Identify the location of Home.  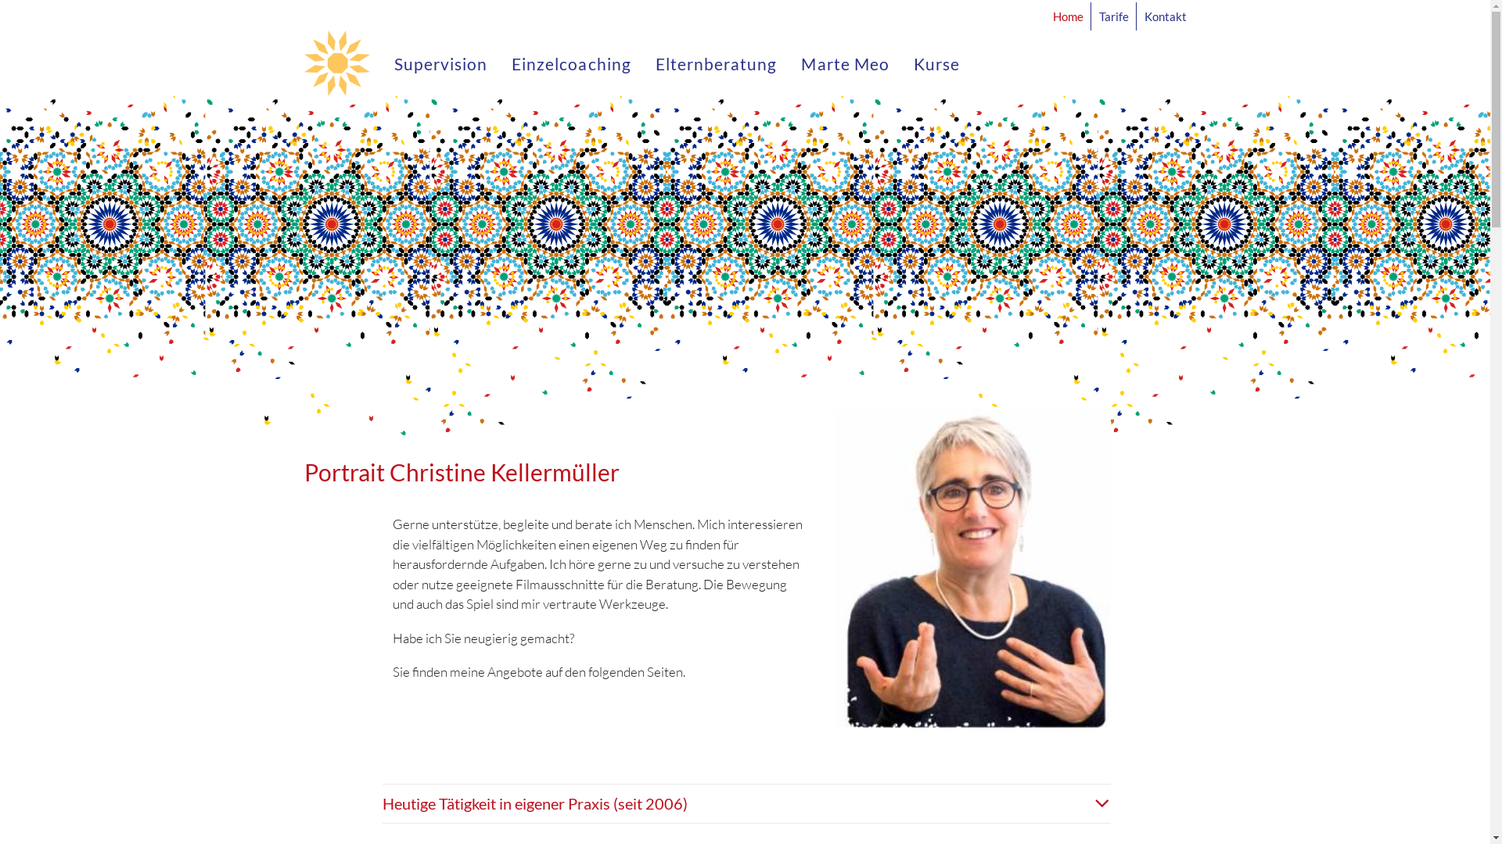
(1072, 16).